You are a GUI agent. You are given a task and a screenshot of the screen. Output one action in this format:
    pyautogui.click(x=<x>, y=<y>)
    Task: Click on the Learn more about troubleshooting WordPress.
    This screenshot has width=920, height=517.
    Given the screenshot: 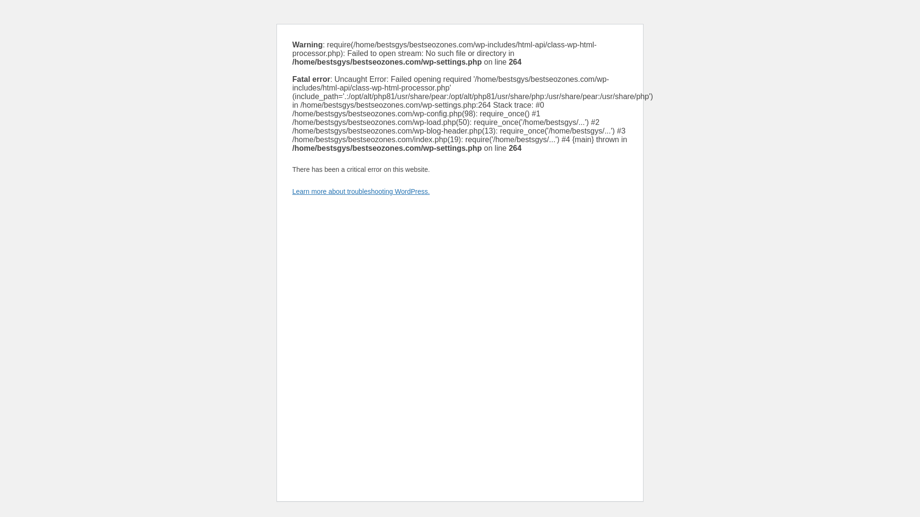 What is the action you would take?
    pyautogui.click(x=361, y=191)
    